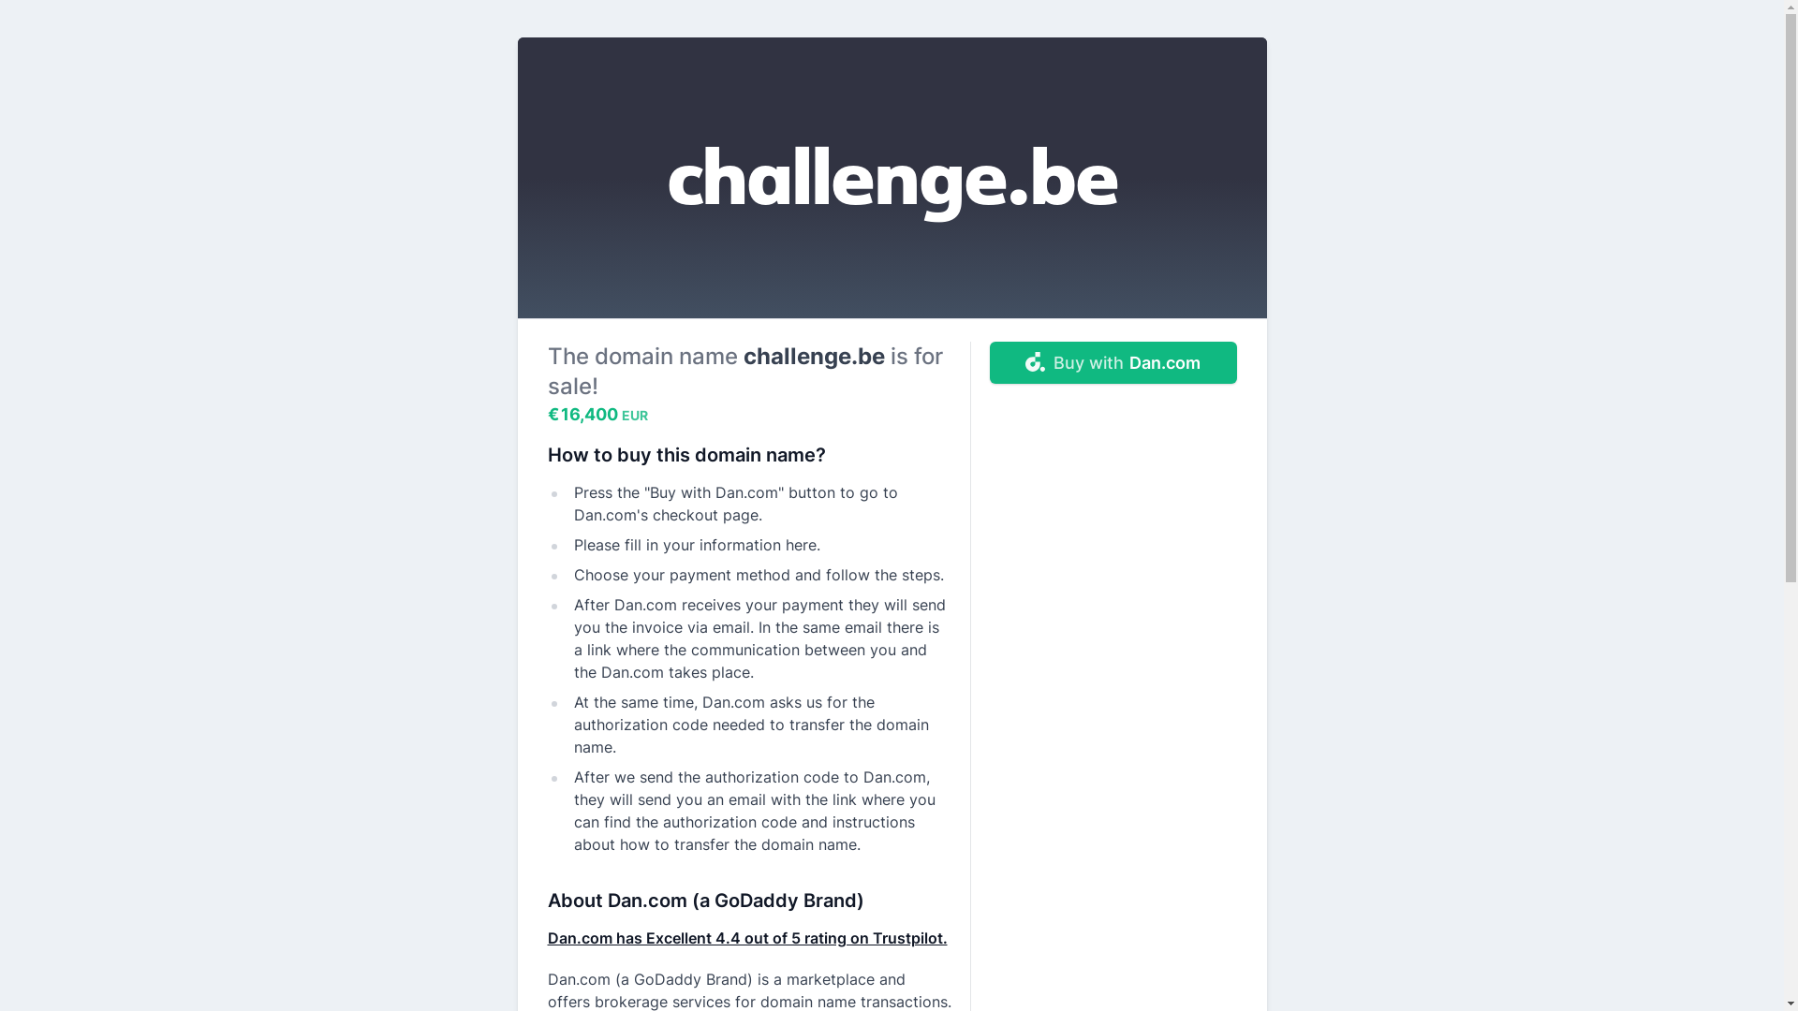 The image size is (1798, 1011). I want to click on Dan.com has Excellent 4.4 out of 5 rating on Trustpilot., so click(747, 938).